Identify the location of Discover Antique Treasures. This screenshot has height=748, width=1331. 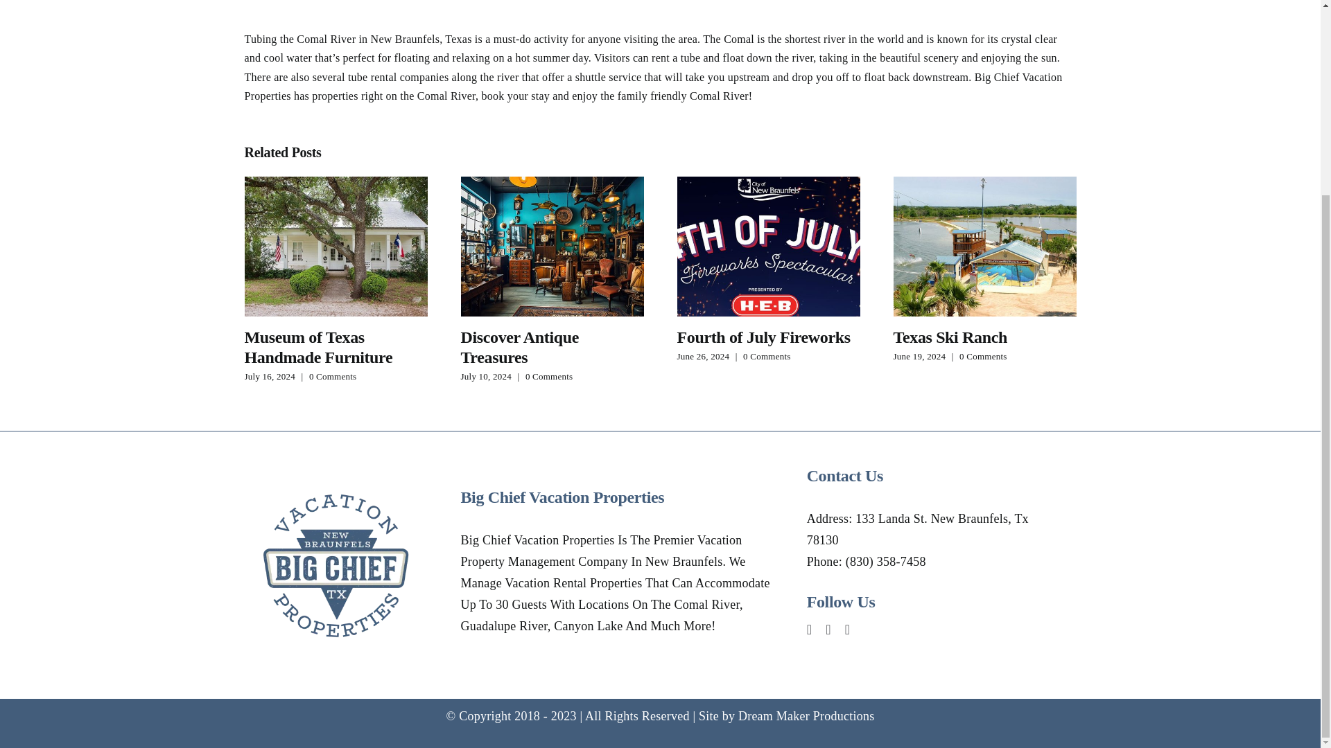
(519, 348).